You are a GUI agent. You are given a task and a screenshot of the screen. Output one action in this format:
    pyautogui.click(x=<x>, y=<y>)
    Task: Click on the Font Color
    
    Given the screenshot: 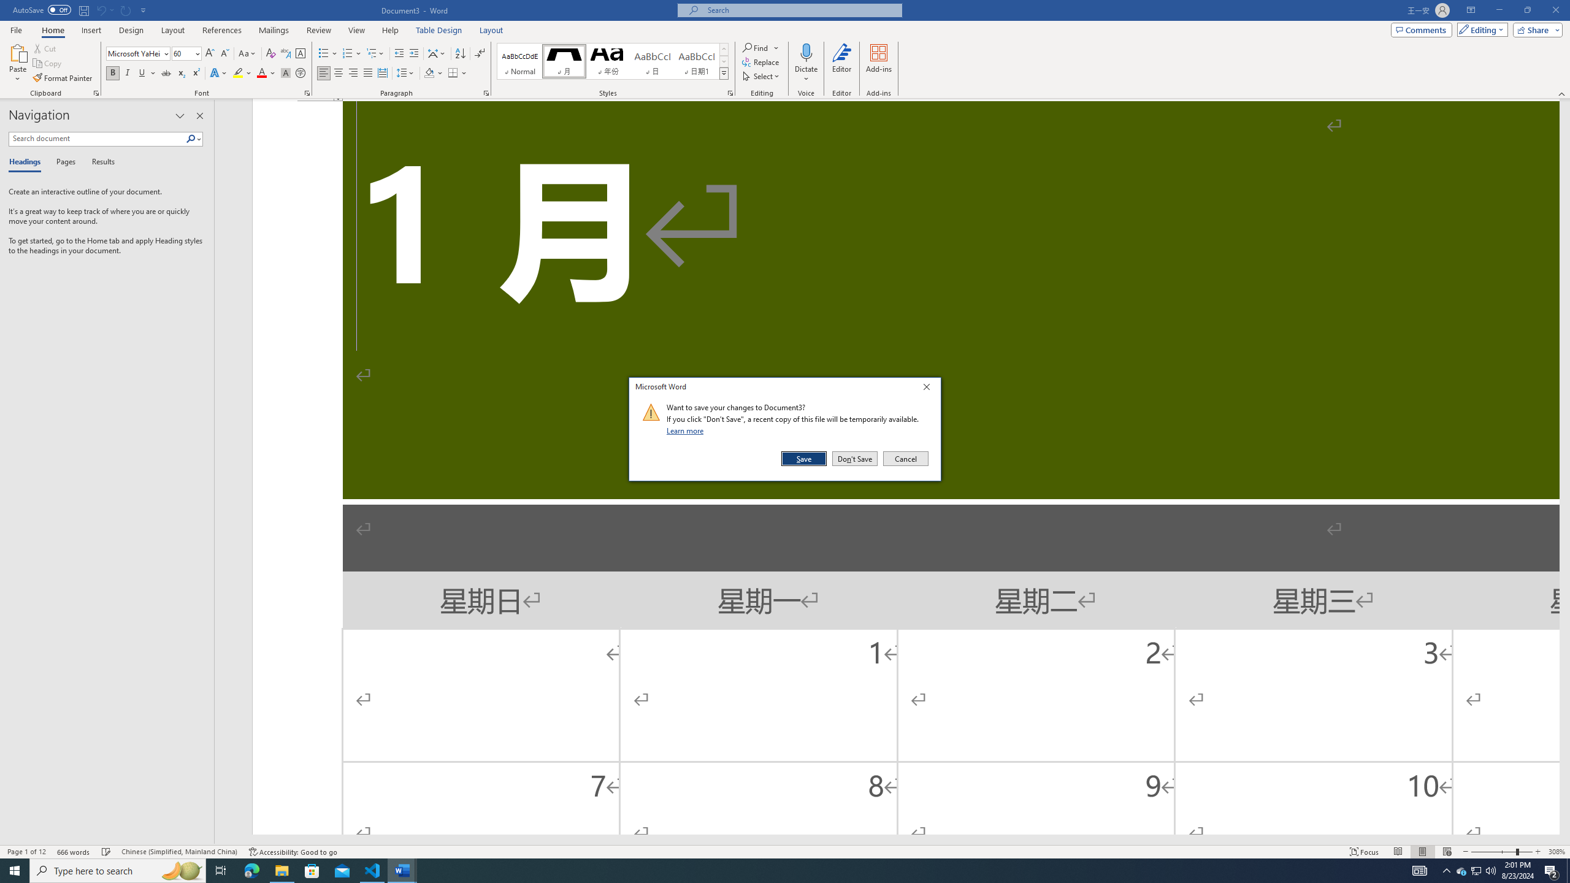 What is the action you would take?
    pyautogui.click(x=266, y=74)
    